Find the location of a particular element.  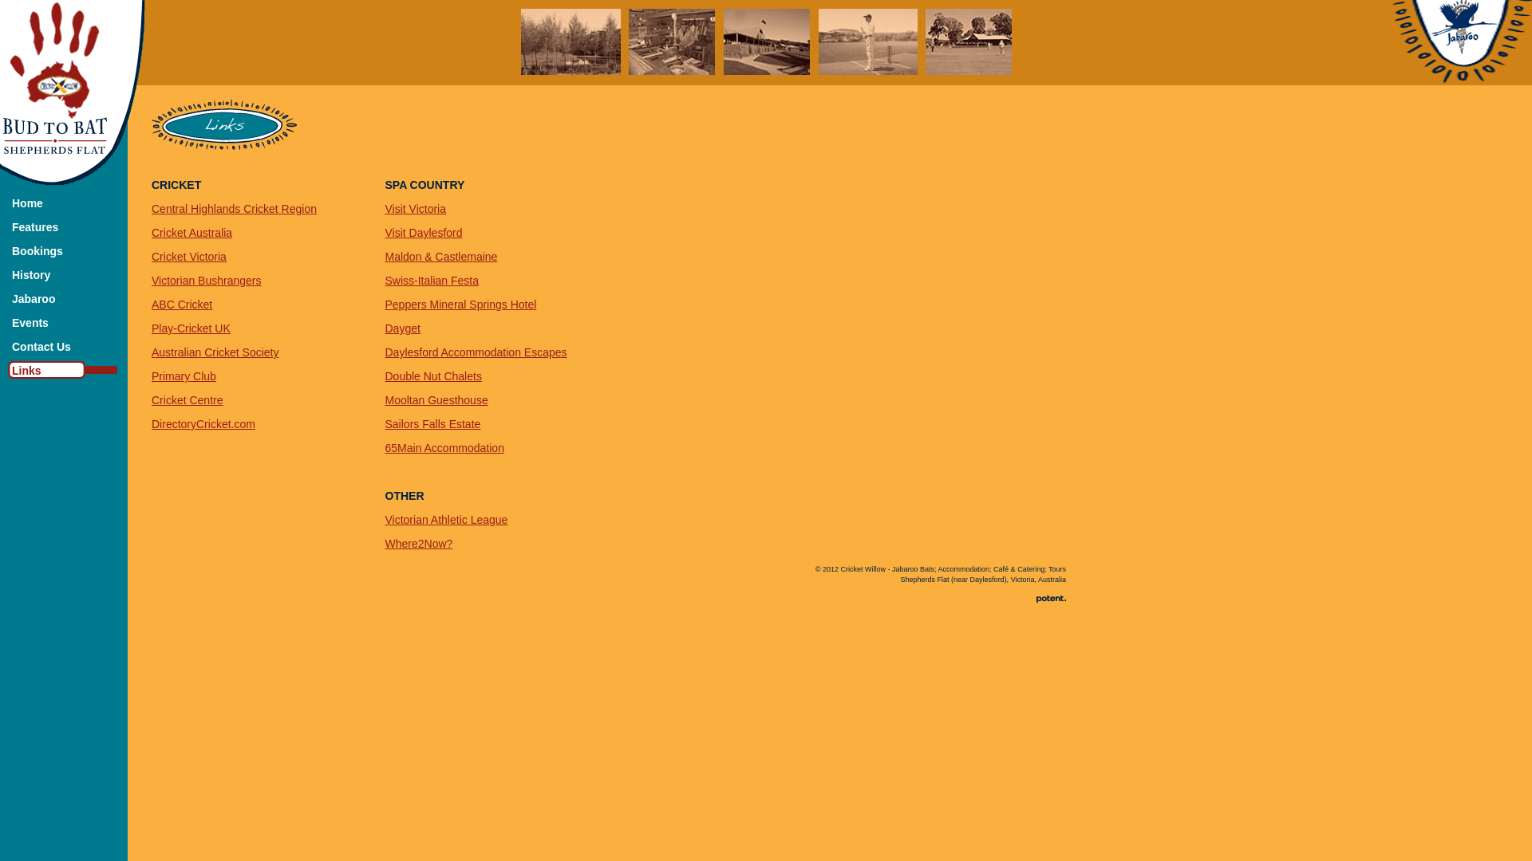

Cricket Victoria is located at coordinates (189, 257).